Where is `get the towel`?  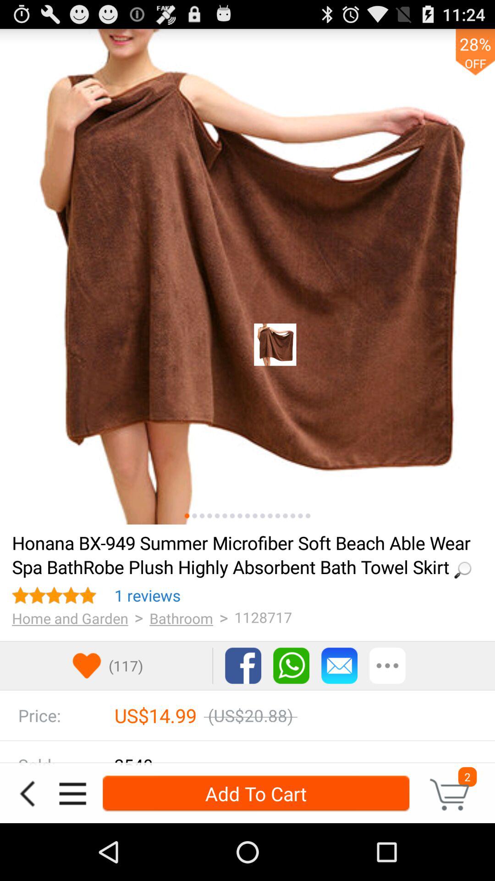 get the towel is located at coordinates (247, 277).